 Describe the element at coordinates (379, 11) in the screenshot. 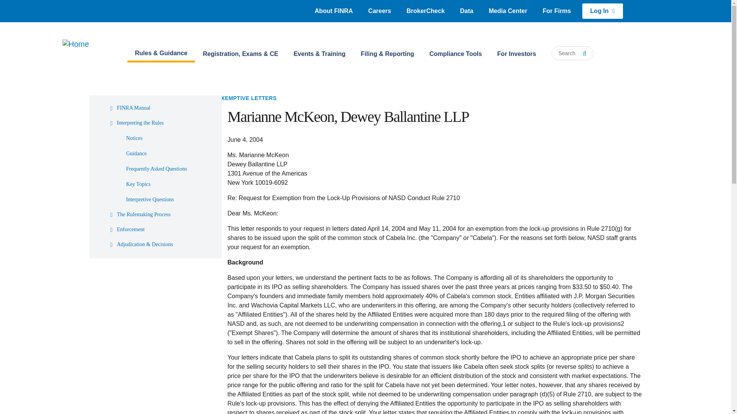

I see `Careers` at that location.